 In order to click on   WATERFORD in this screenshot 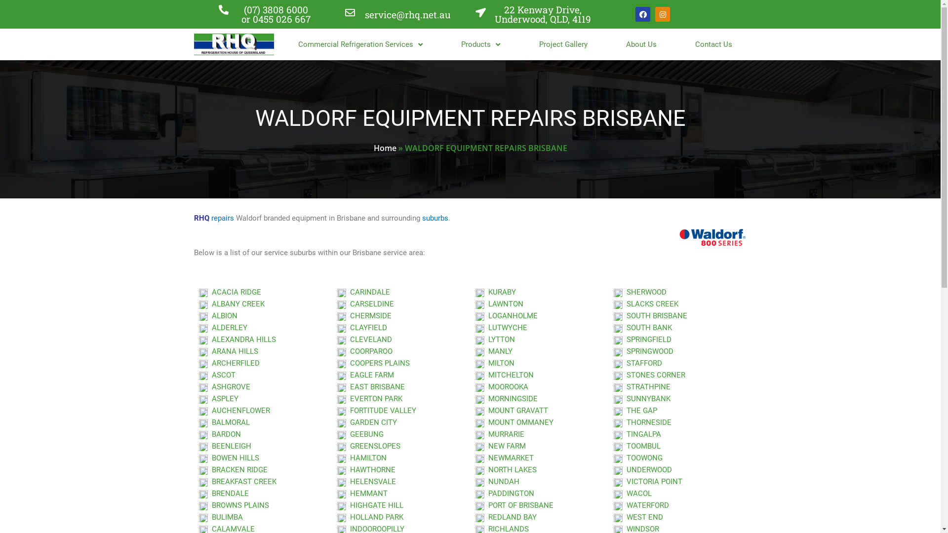, I will do `click(641, 505)`.